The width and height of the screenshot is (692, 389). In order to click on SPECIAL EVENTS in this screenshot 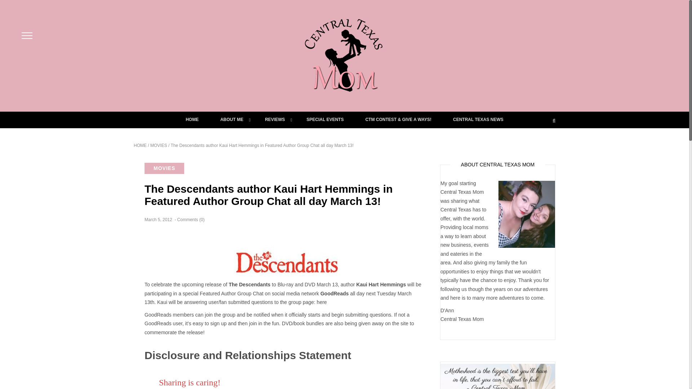, I will do `click(325, 120)`.